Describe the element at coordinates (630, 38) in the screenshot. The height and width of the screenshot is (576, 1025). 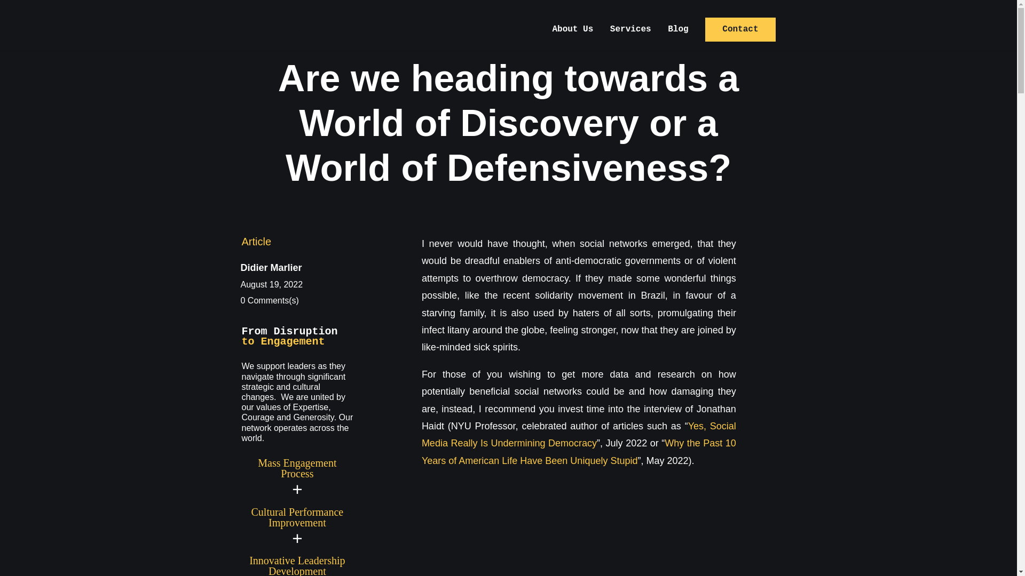
I see `Services` at that location.